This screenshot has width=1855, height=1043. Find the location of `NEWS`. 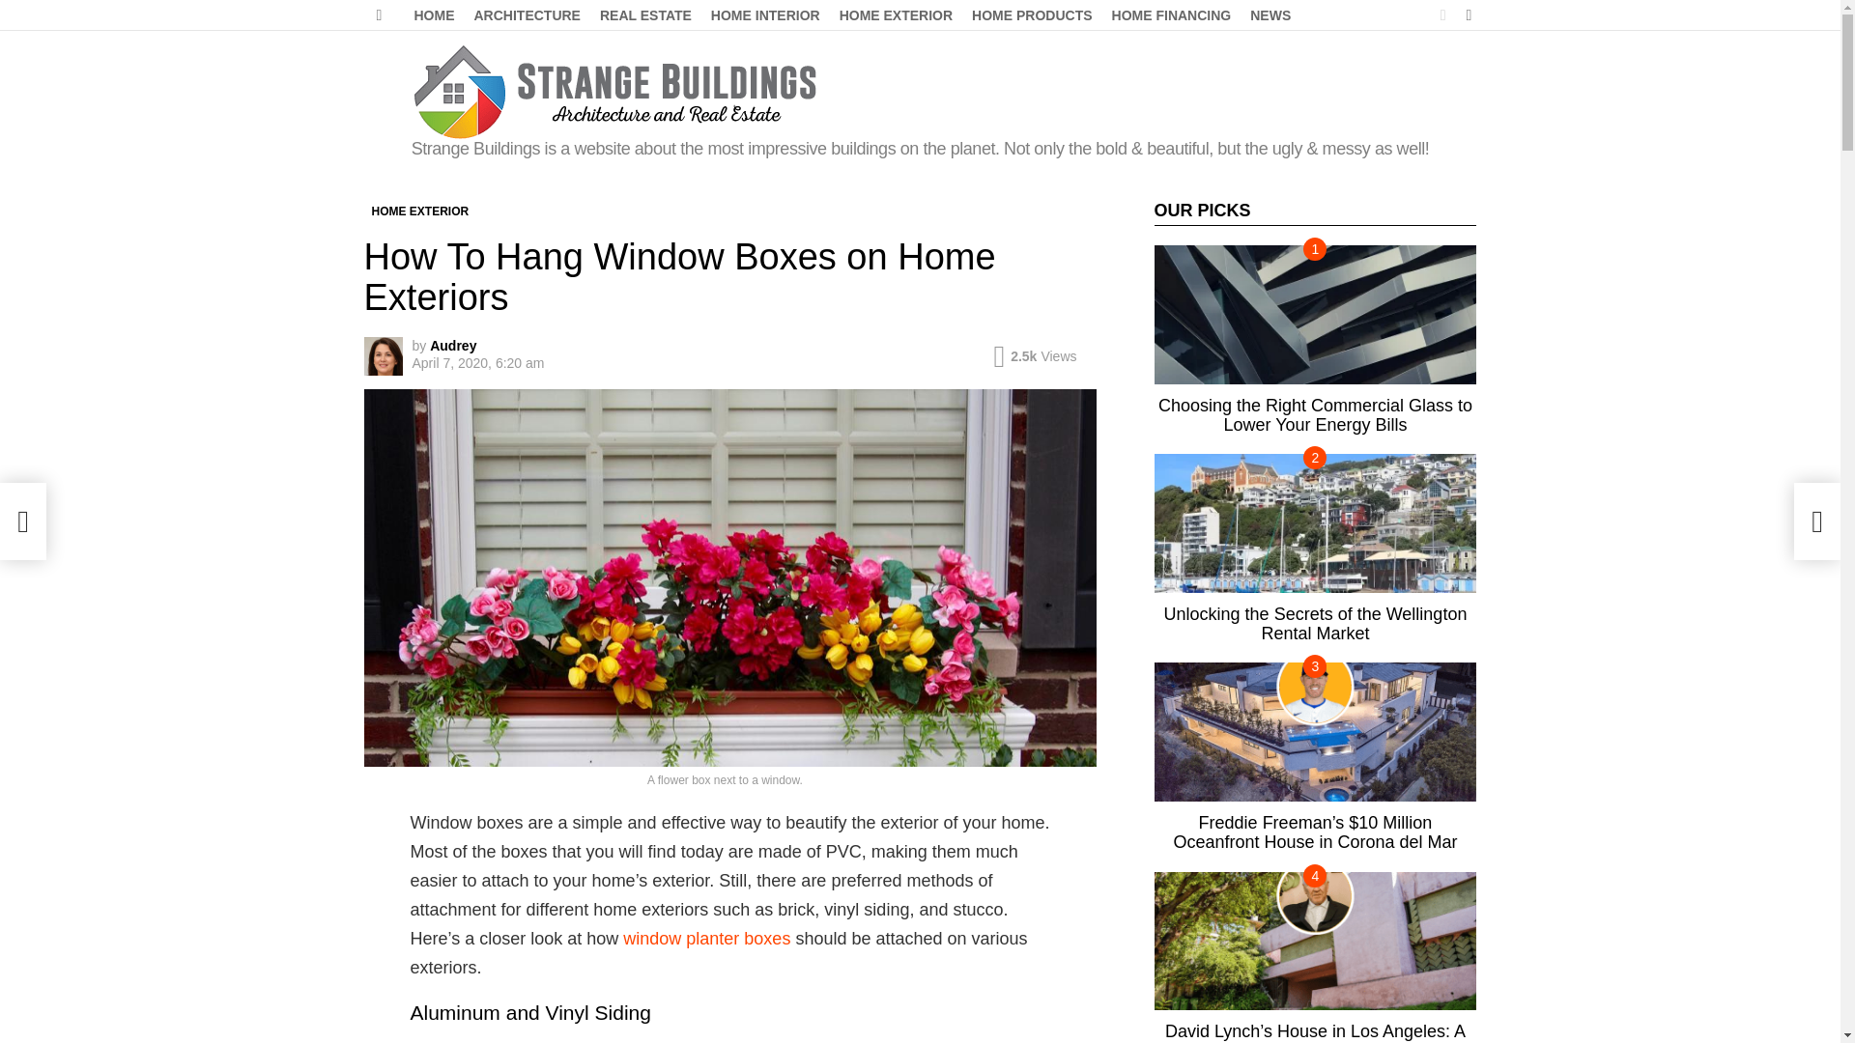

NEWS is located at coordinates (1270, 15).